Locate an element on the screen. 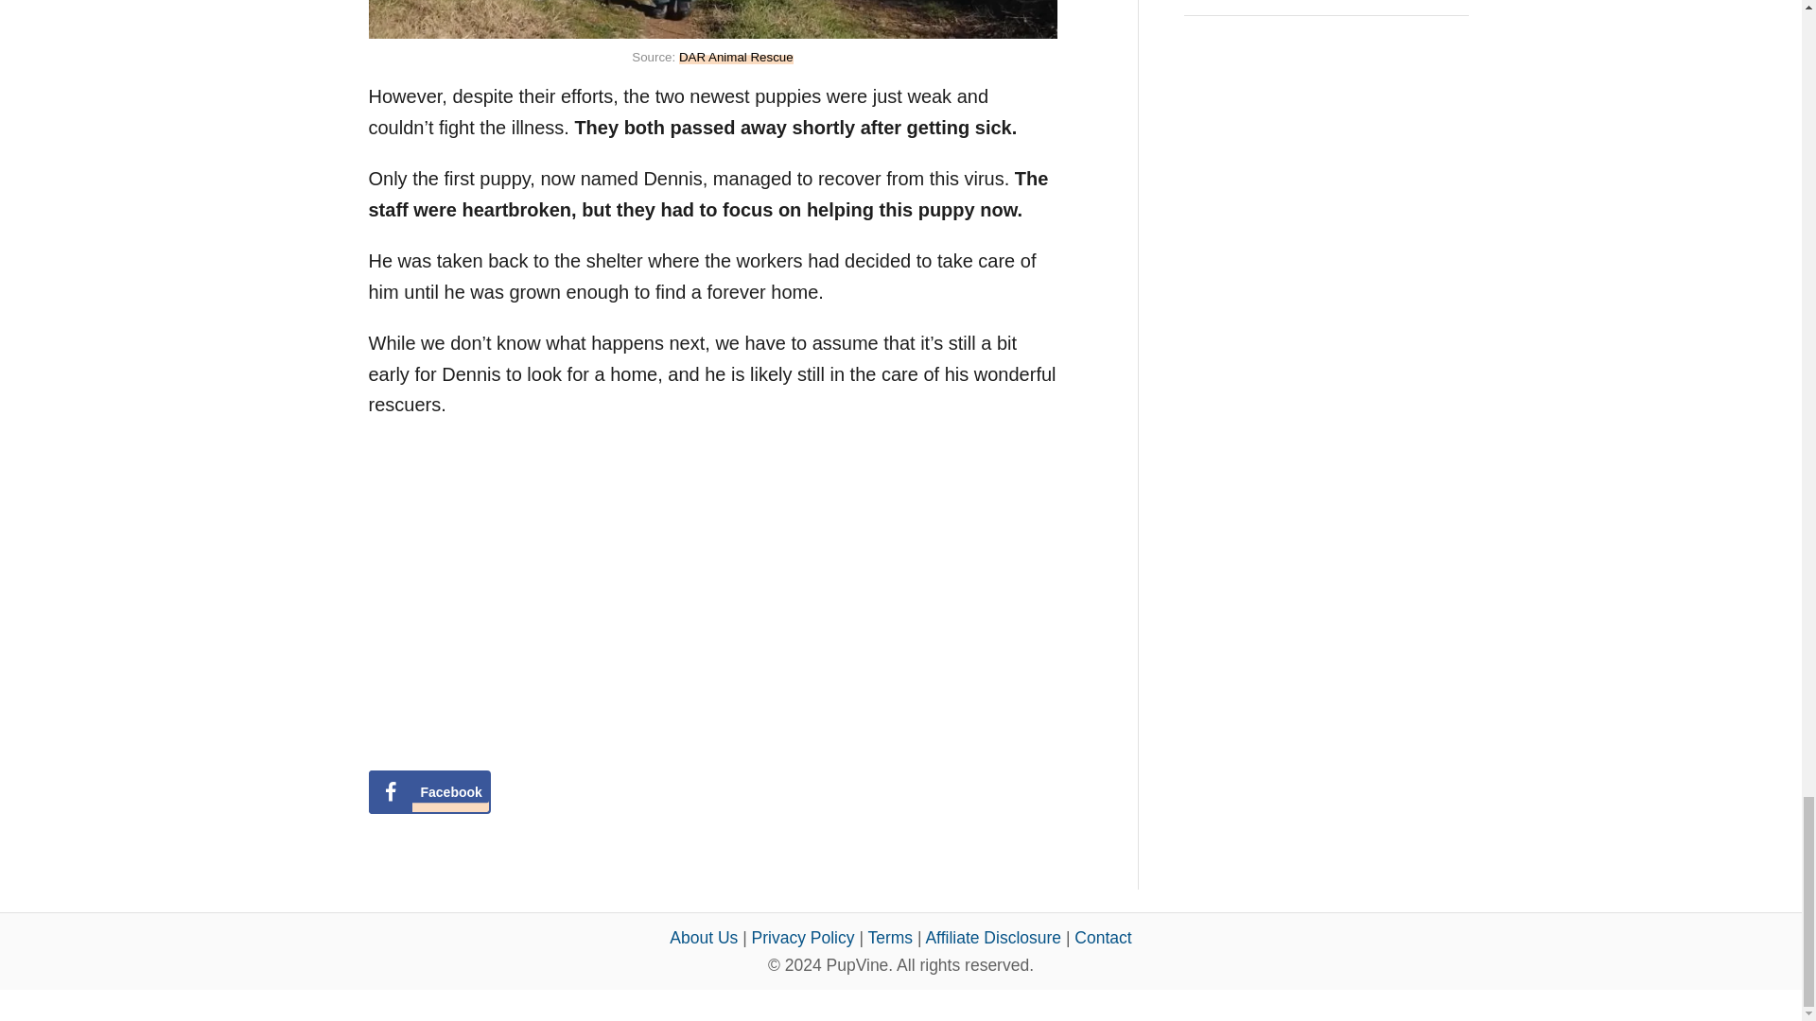 The image size is (1816, 1021). Privacy Policy is located at coordinates (803, 938).